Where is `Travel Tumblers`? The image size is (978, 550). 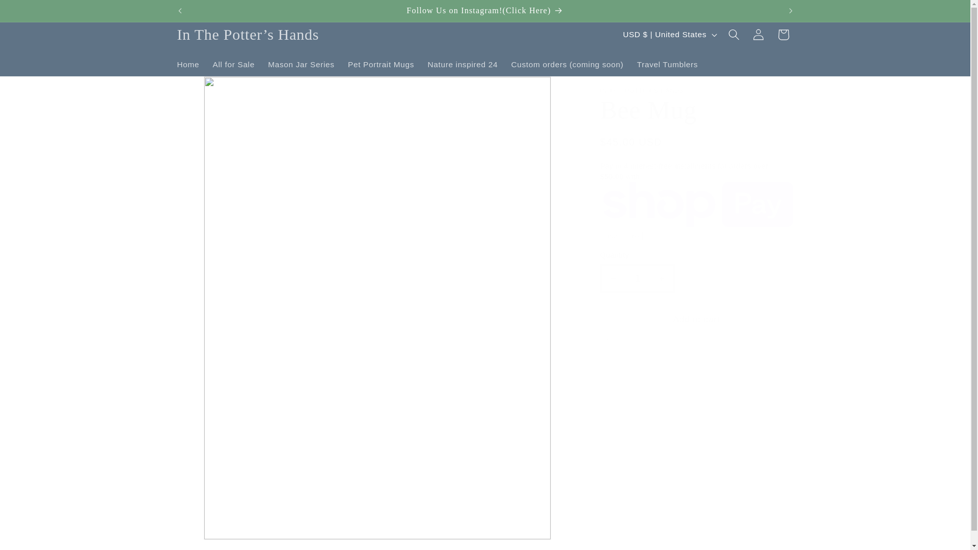 Travel Tumblers is located at coordinates (667, 64).